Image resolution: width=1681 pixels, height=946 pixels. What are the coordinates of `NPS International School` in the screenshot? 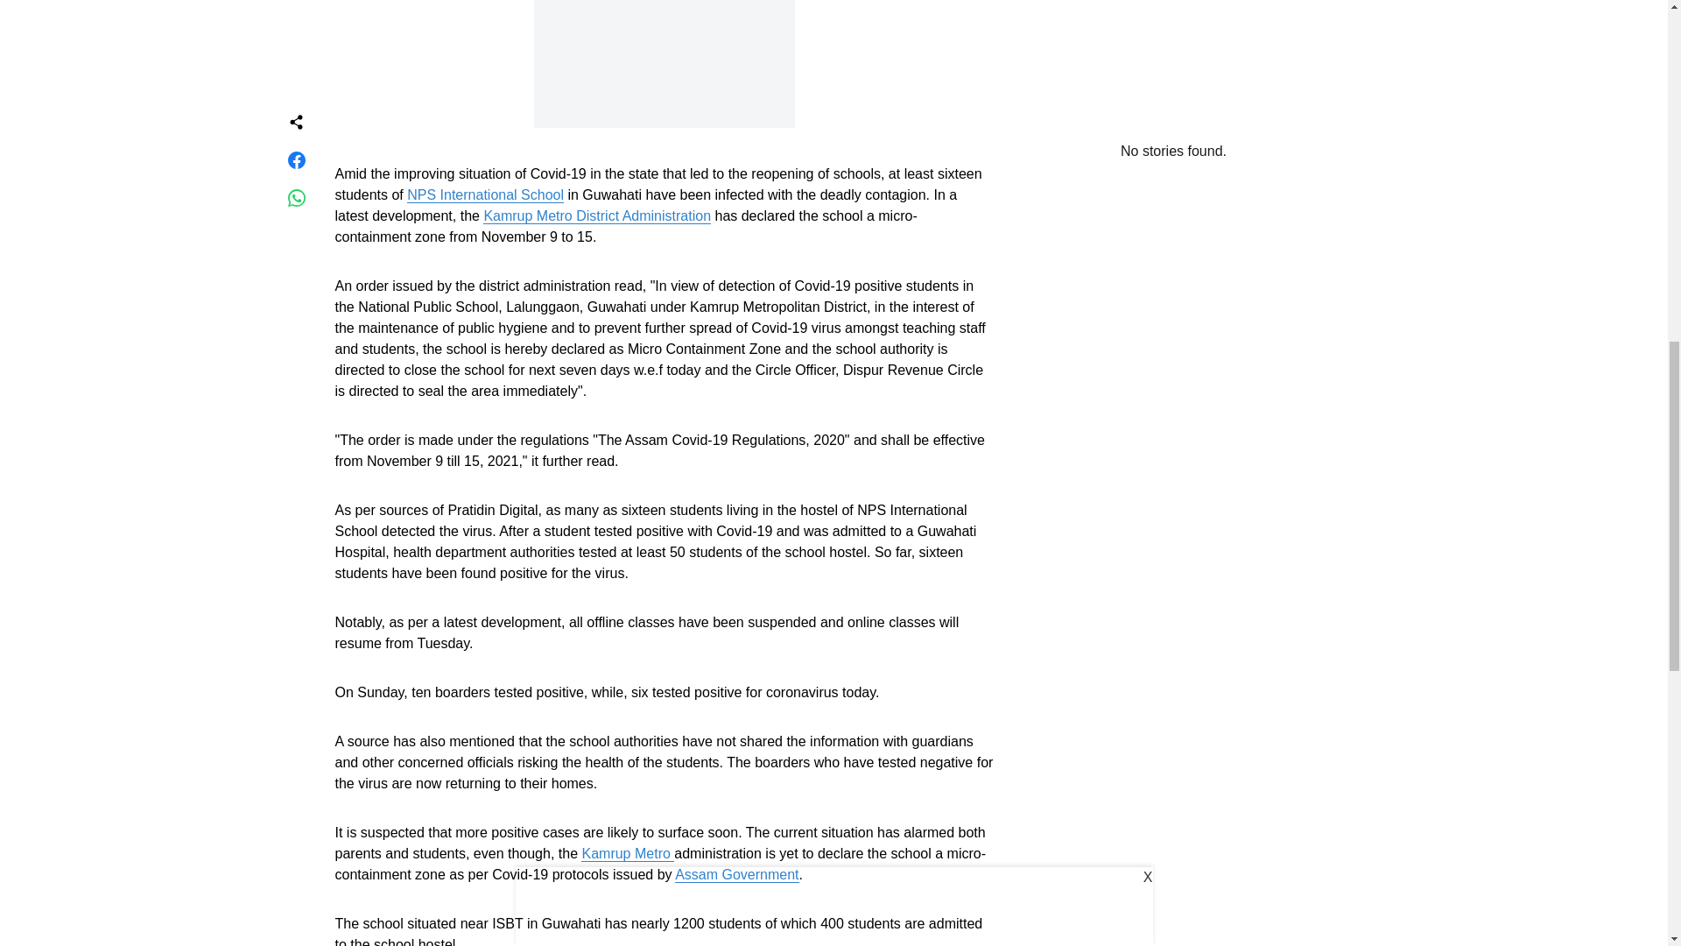 It's located at (485, 194).